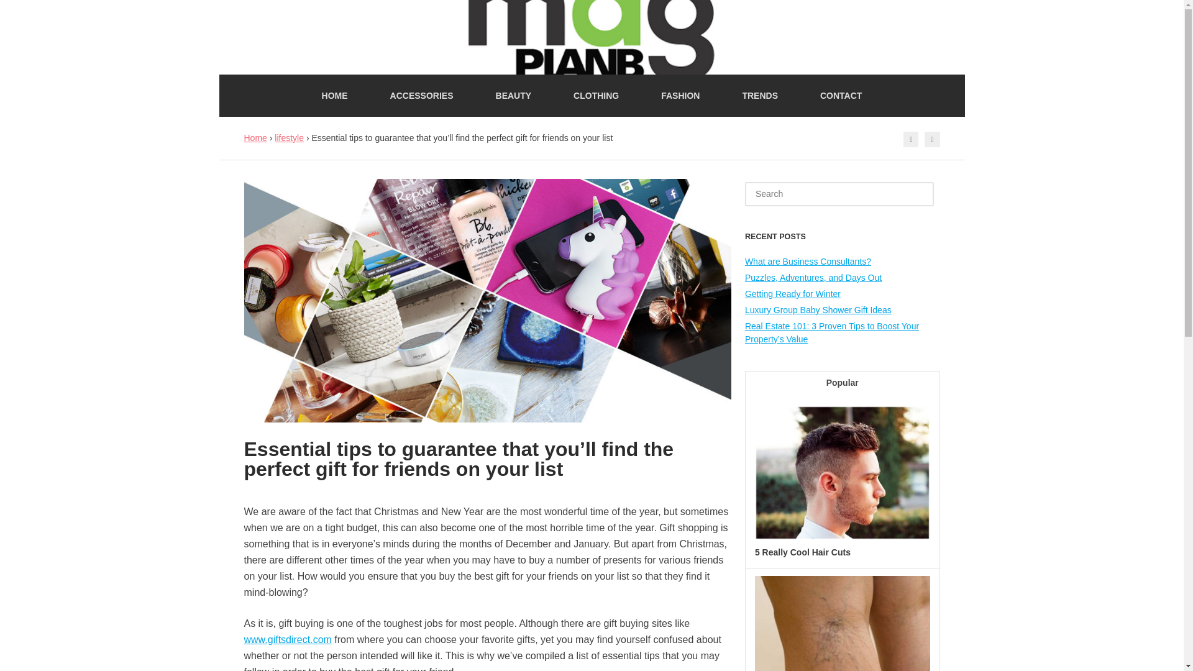 This screenshot has width=1193, height=671. What do you see at coordinates (30, 11) in the screenshot?
I see `Search` at bounding box center [30, 11].